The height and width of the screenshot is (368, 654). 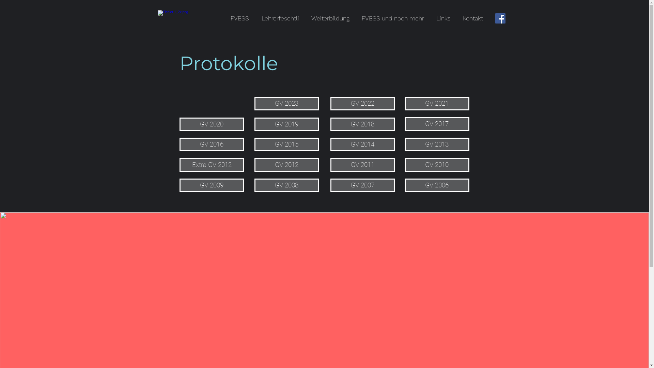 What do you see at coordinates (286, 124) in the screenshot?
I see `GV 2019` at bounding box center [286, 124].